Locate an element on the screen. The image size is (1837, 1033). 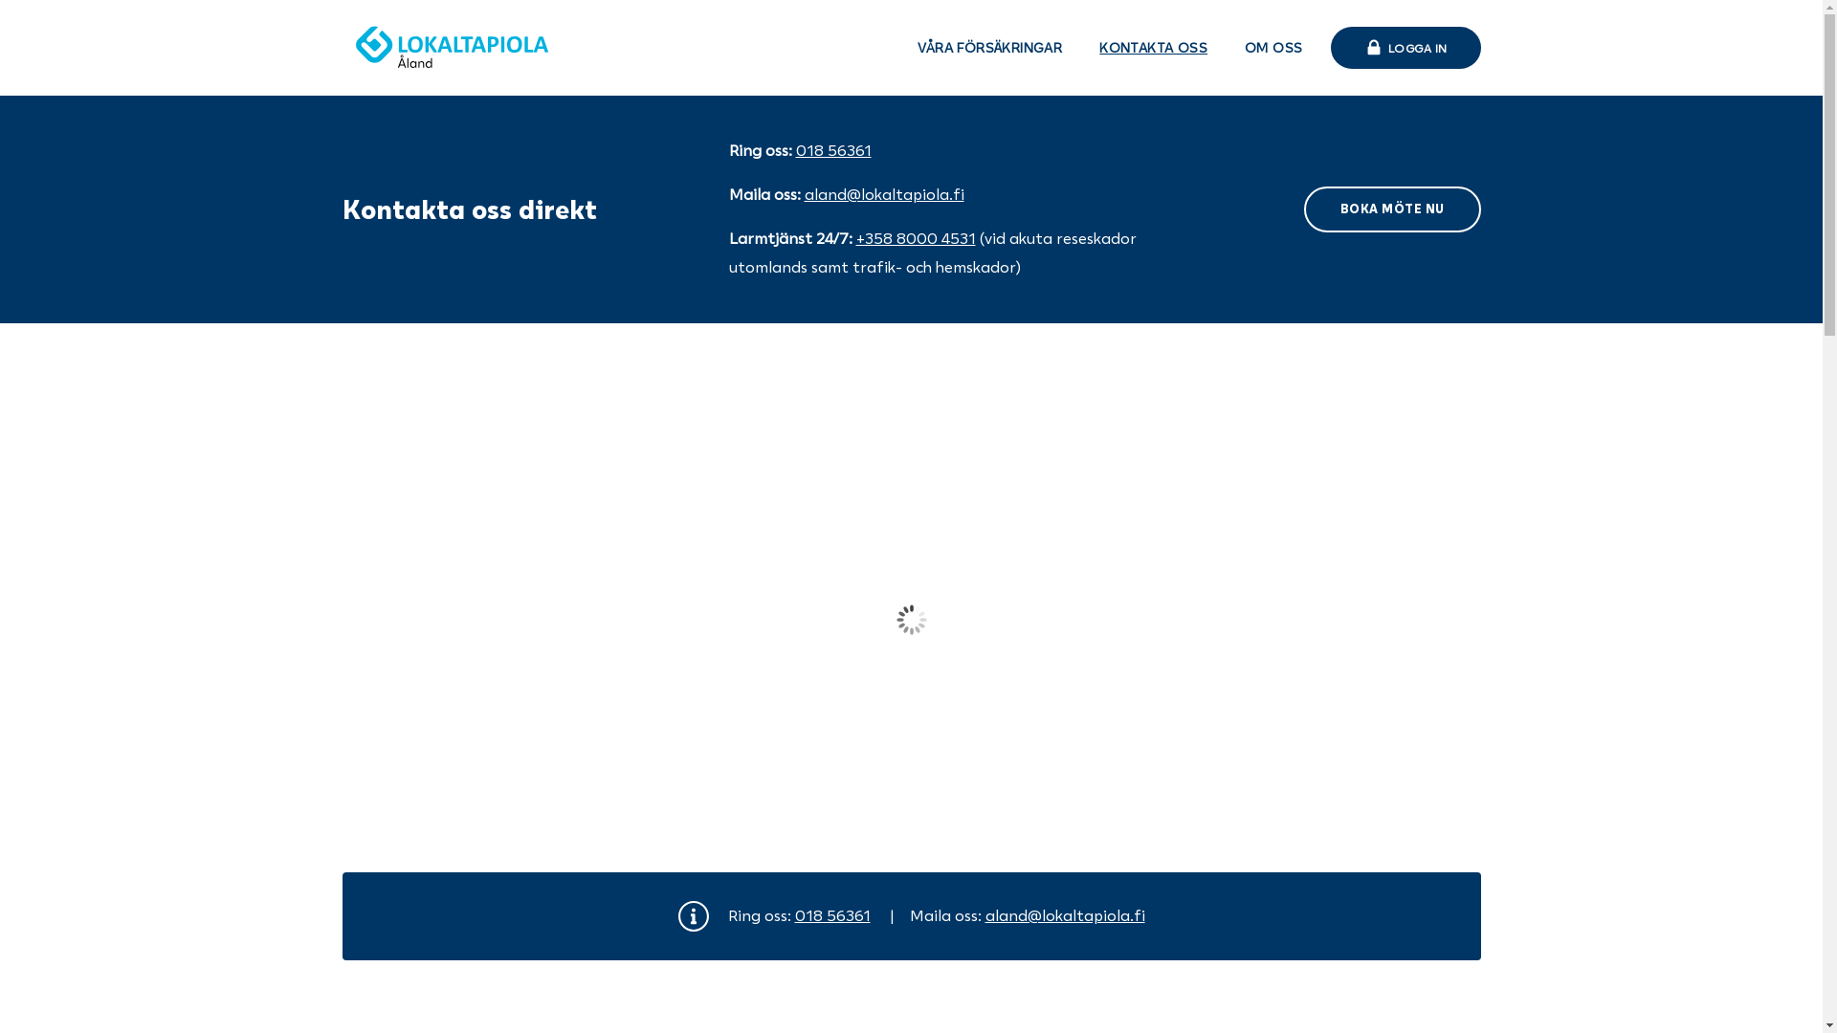
+358 8000 4531 is located at coordinates (915, 238).